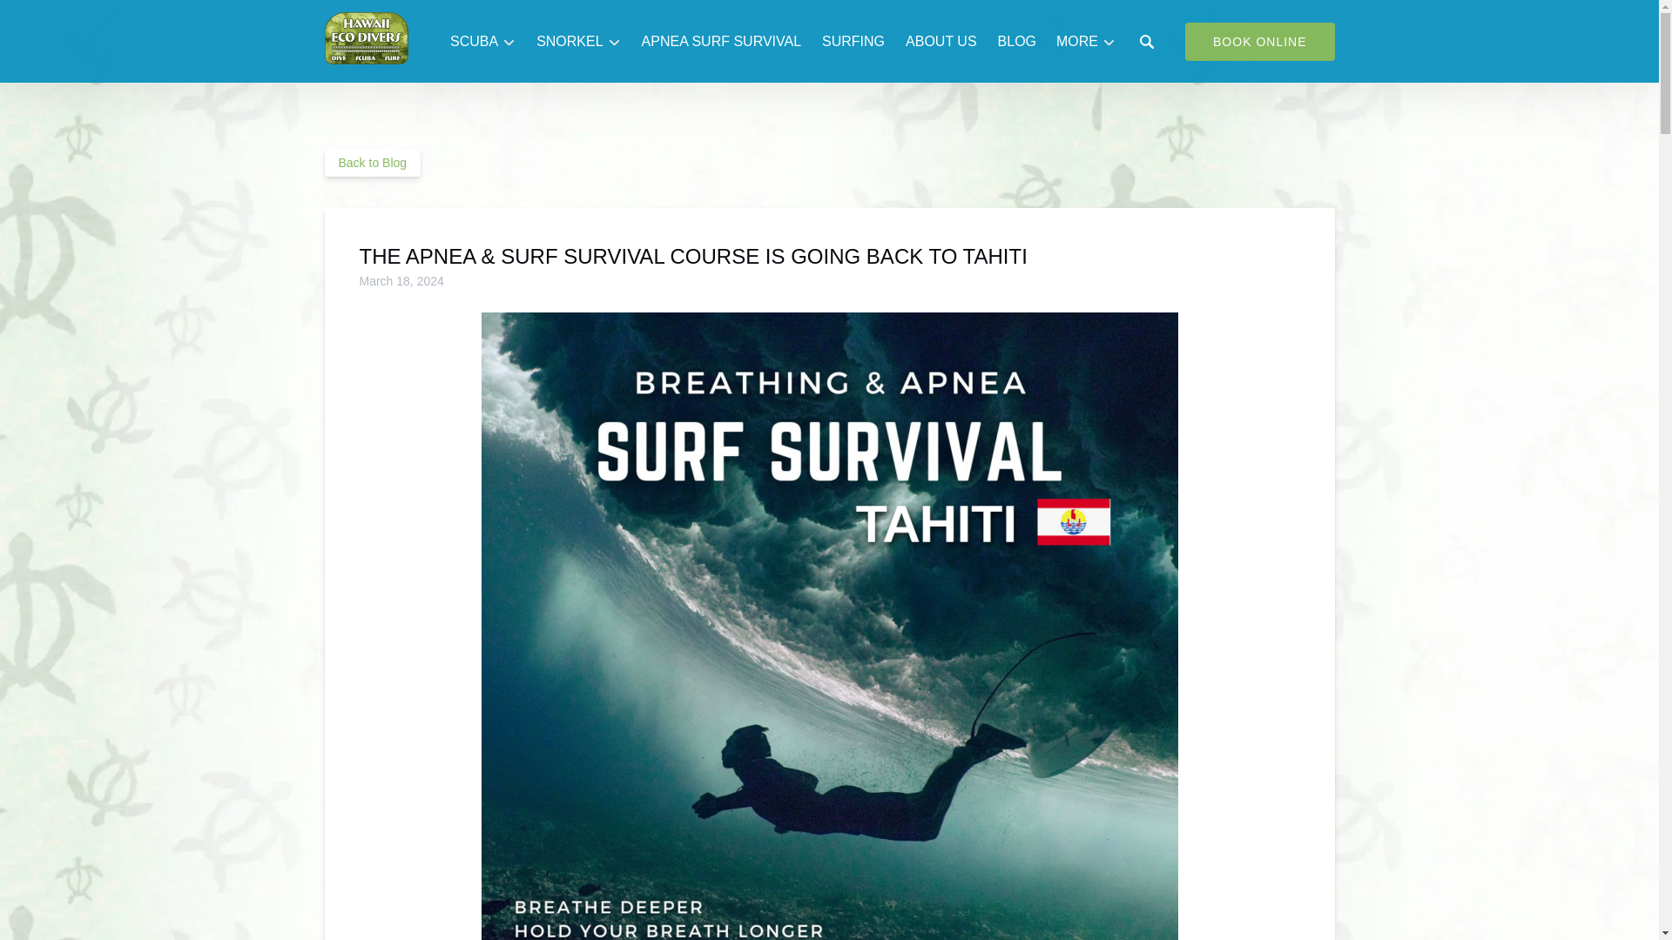 The image size is (1672, 940). Describe the element at coordinates (940, 42) in the screenshot. I see `ABOUT US` at that location.